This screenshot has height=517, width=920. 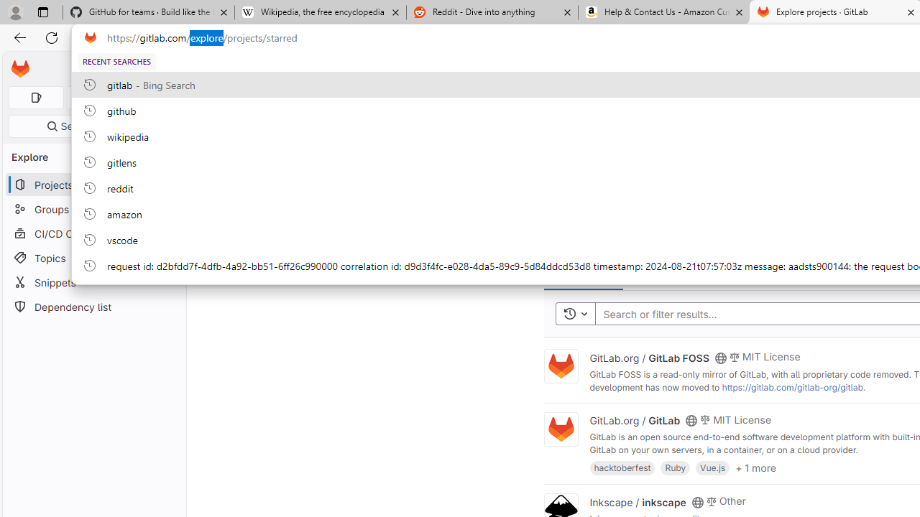 What do you see at coordinates (320, 13) in the screenshot?
I see `Wikipedia, the free encyclopedia` at bounding box center [320, 13].